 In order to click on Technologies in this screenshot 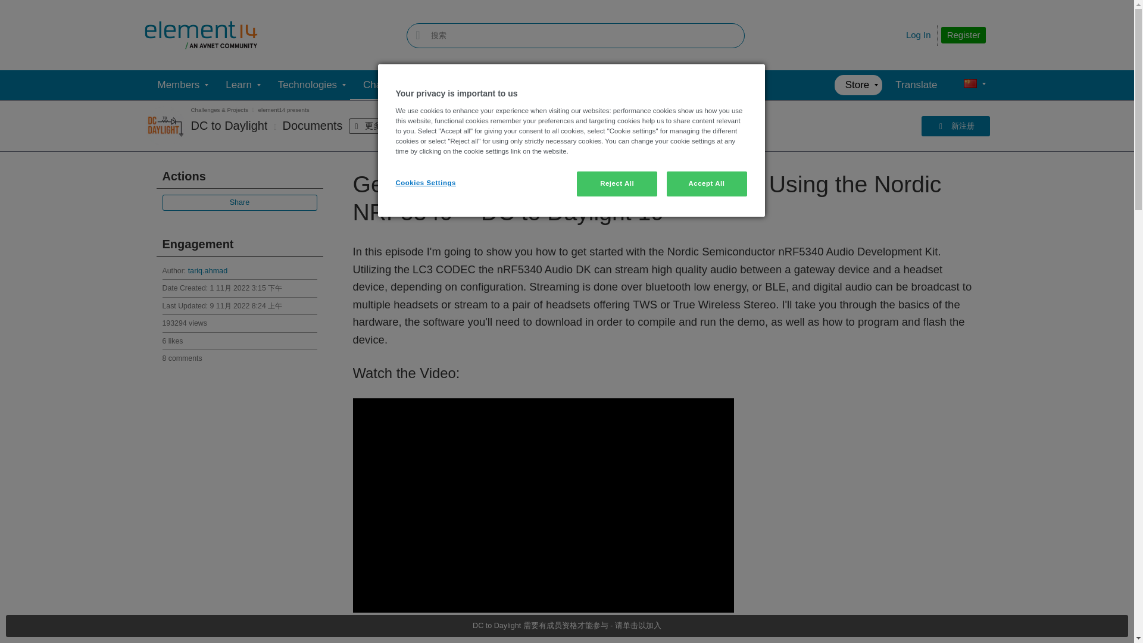, I will do `click(307, 85)`.